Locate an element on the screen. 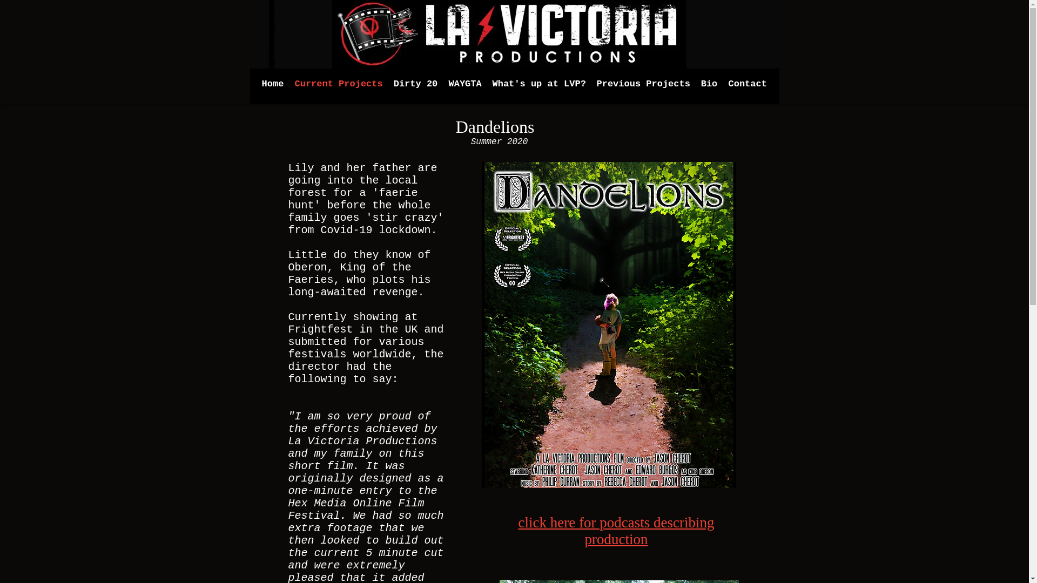 The width and height of the screenshot is (1037, 583). Home is located at coordinates (272, 84).